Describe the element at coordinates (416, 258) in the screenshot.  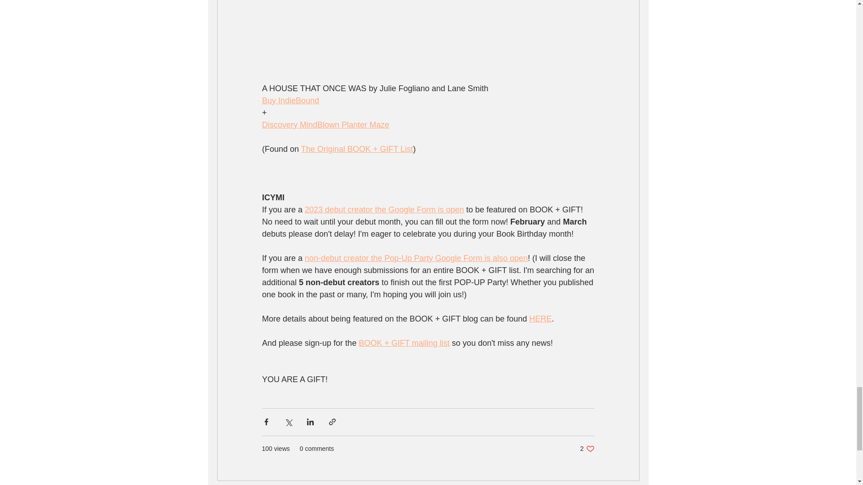
I see `non-debut creator the Pop-Up Party Google Form is also open` at that location.